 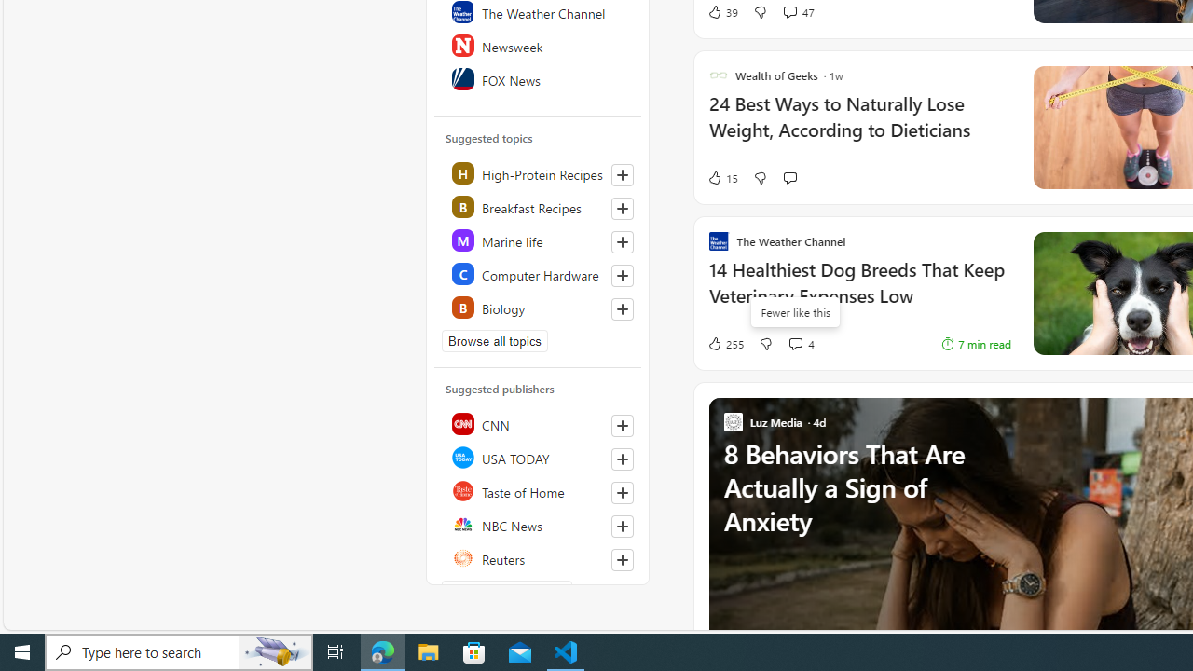 What do you see at coordinates (539, 45) in the screenshot?
I see `Newsweek` at bounding box center [539, 45].